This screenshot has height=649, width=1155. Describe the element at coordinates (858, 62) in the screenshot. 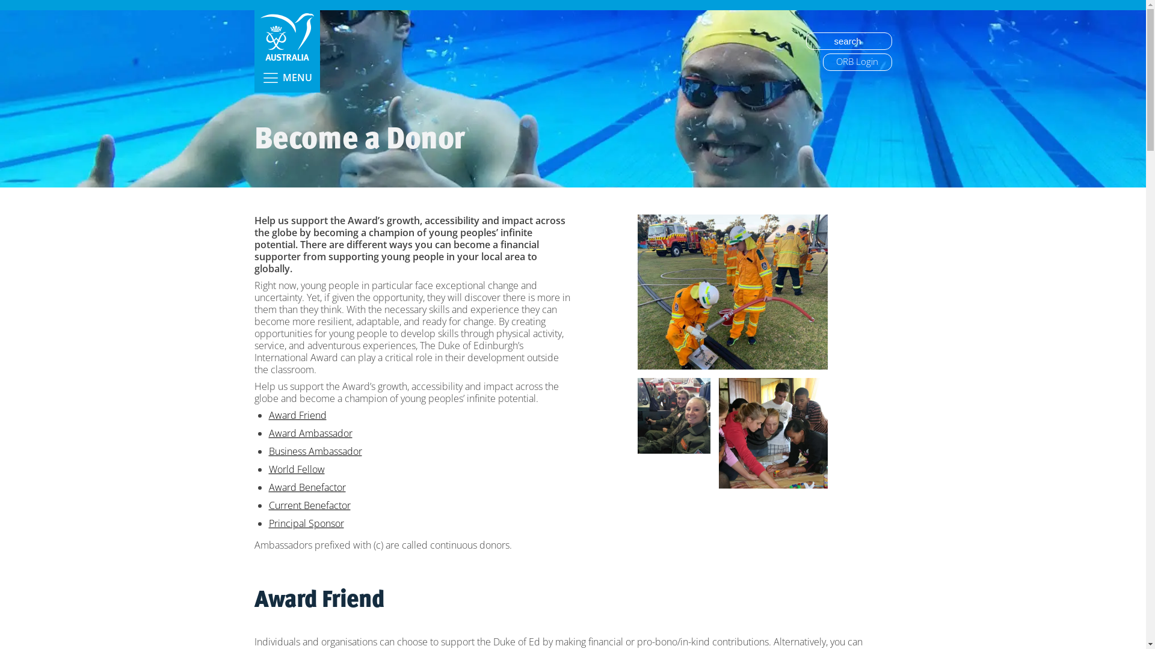

I see `ORB Login` at that location.